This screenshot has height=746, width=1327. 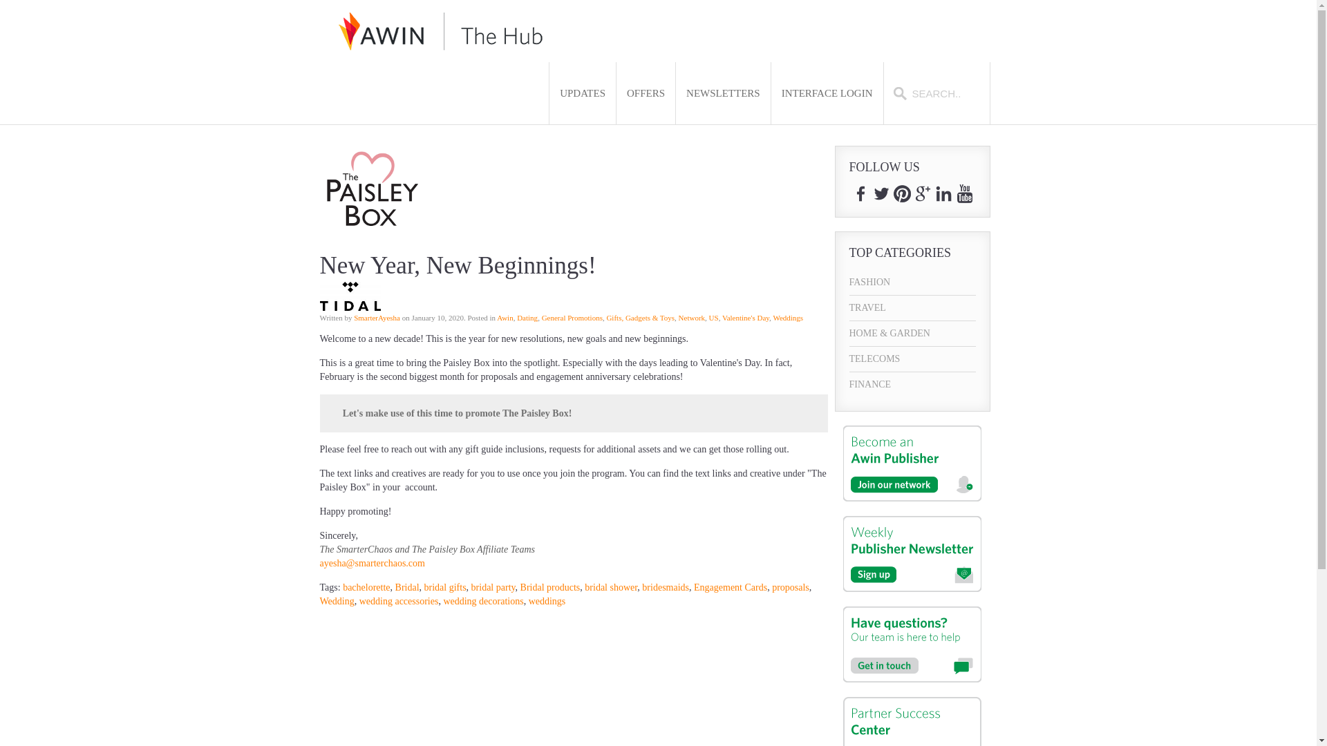 What do you see at coordinates (337, 601) in the screenshot?
I see `Wedding` at bounding box center [337, 601].